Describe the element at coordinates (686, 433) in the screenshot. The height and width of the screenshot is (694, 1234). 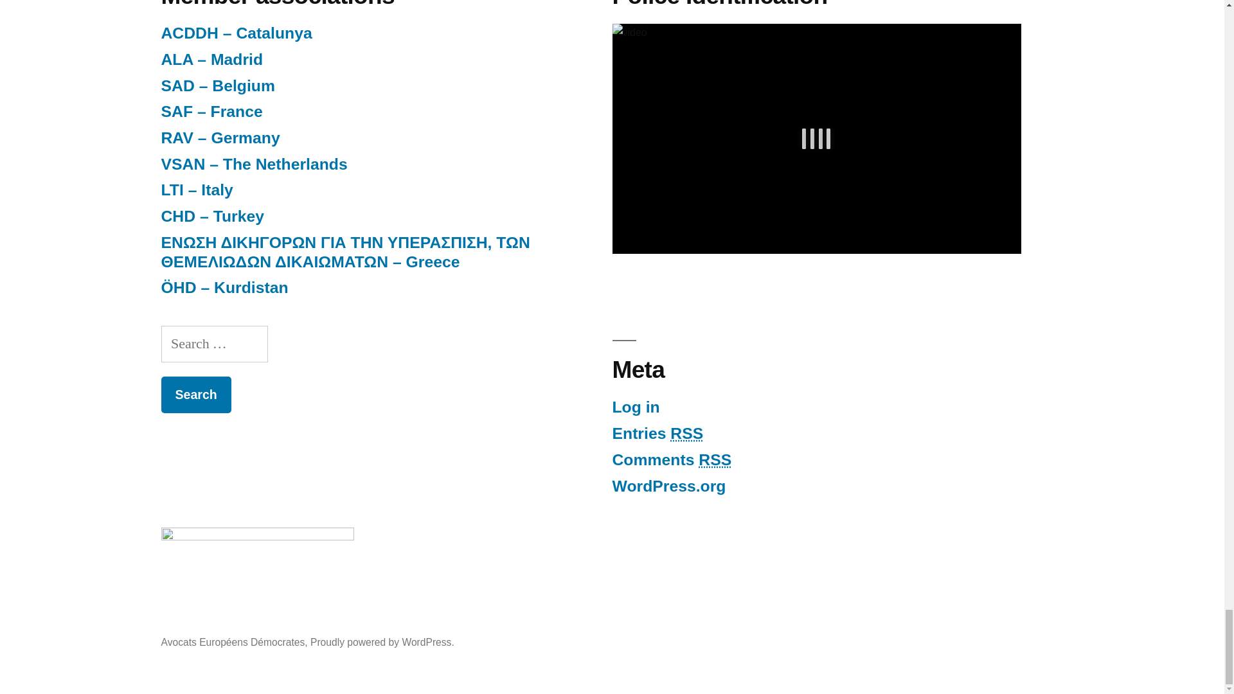
I see `Really Simple Syndication` at that location.